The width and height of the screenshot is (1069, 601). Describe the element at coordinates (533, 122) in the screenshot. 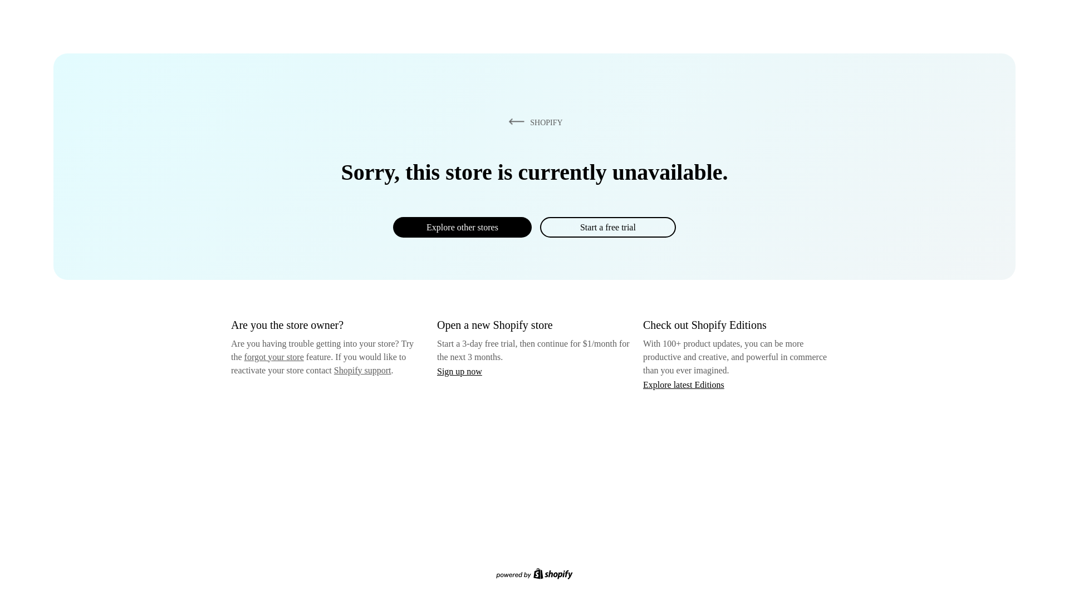

I see `SHOPIFY` at that location.